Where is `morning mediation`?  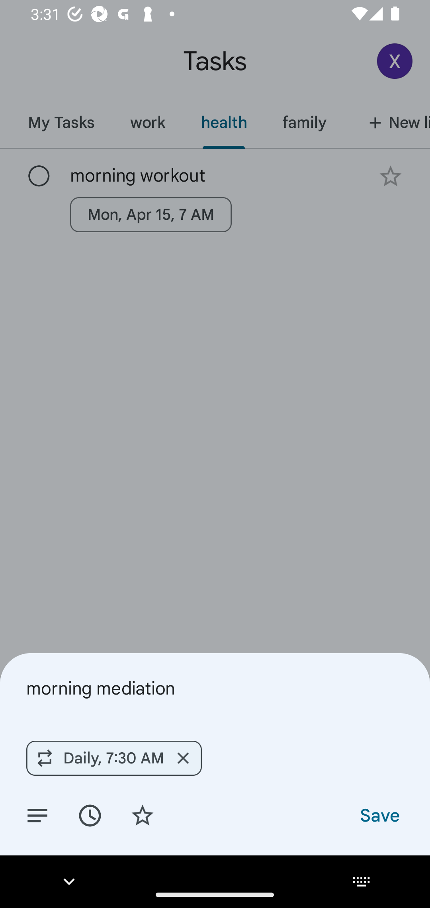
morning mediation is located at coordinates (215, 688).